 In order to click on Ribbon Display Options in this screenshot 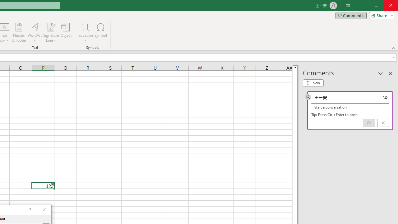, I will do `click(348, 6)`.